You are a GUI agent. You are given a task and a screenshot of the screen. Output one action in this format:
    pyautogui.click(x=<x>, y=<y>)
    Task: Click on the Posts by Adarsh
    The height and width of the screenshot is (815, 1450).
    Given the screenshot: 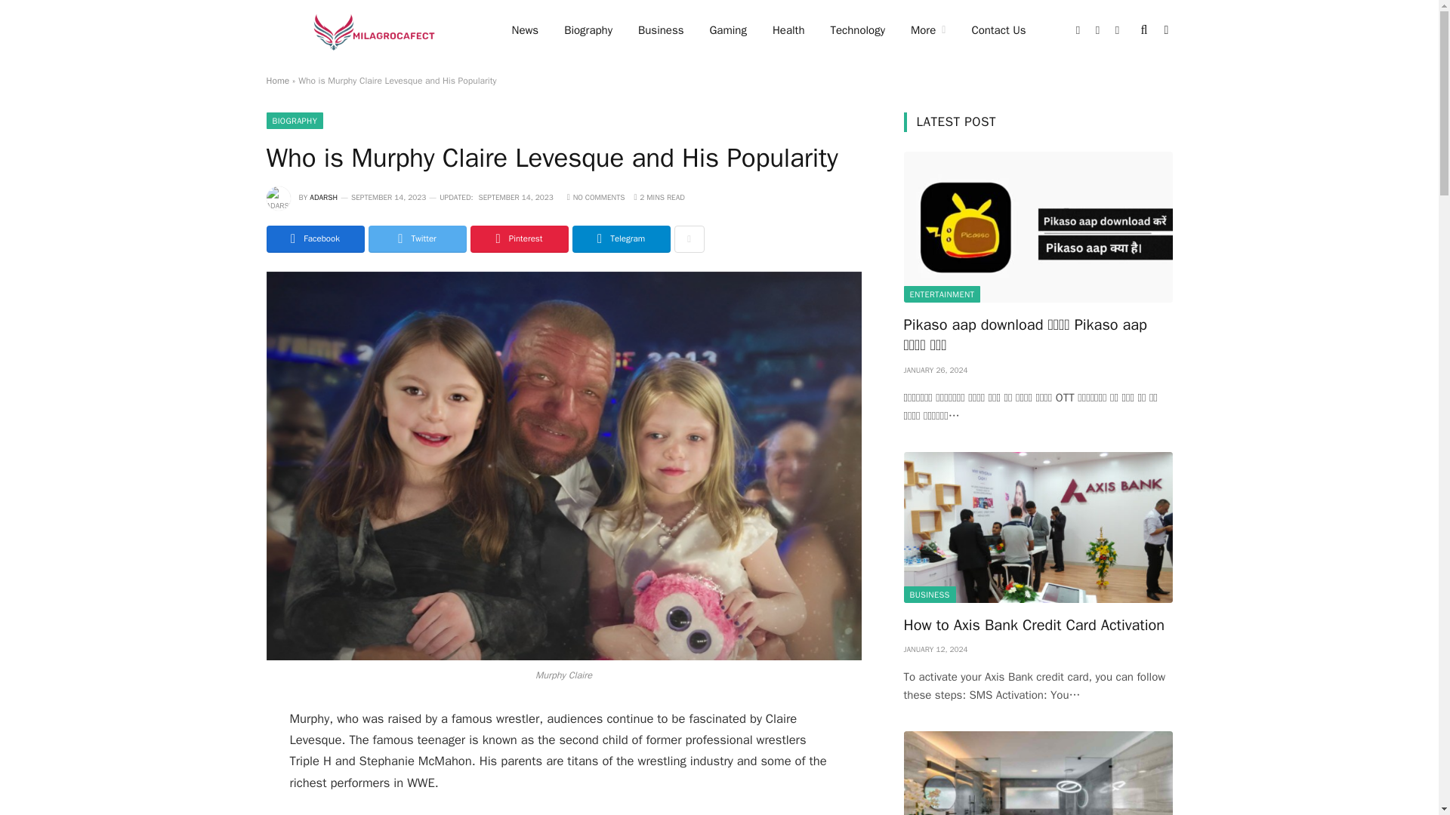 What is the action you would take?
    pyautogui.click(x=323, y=196)
    